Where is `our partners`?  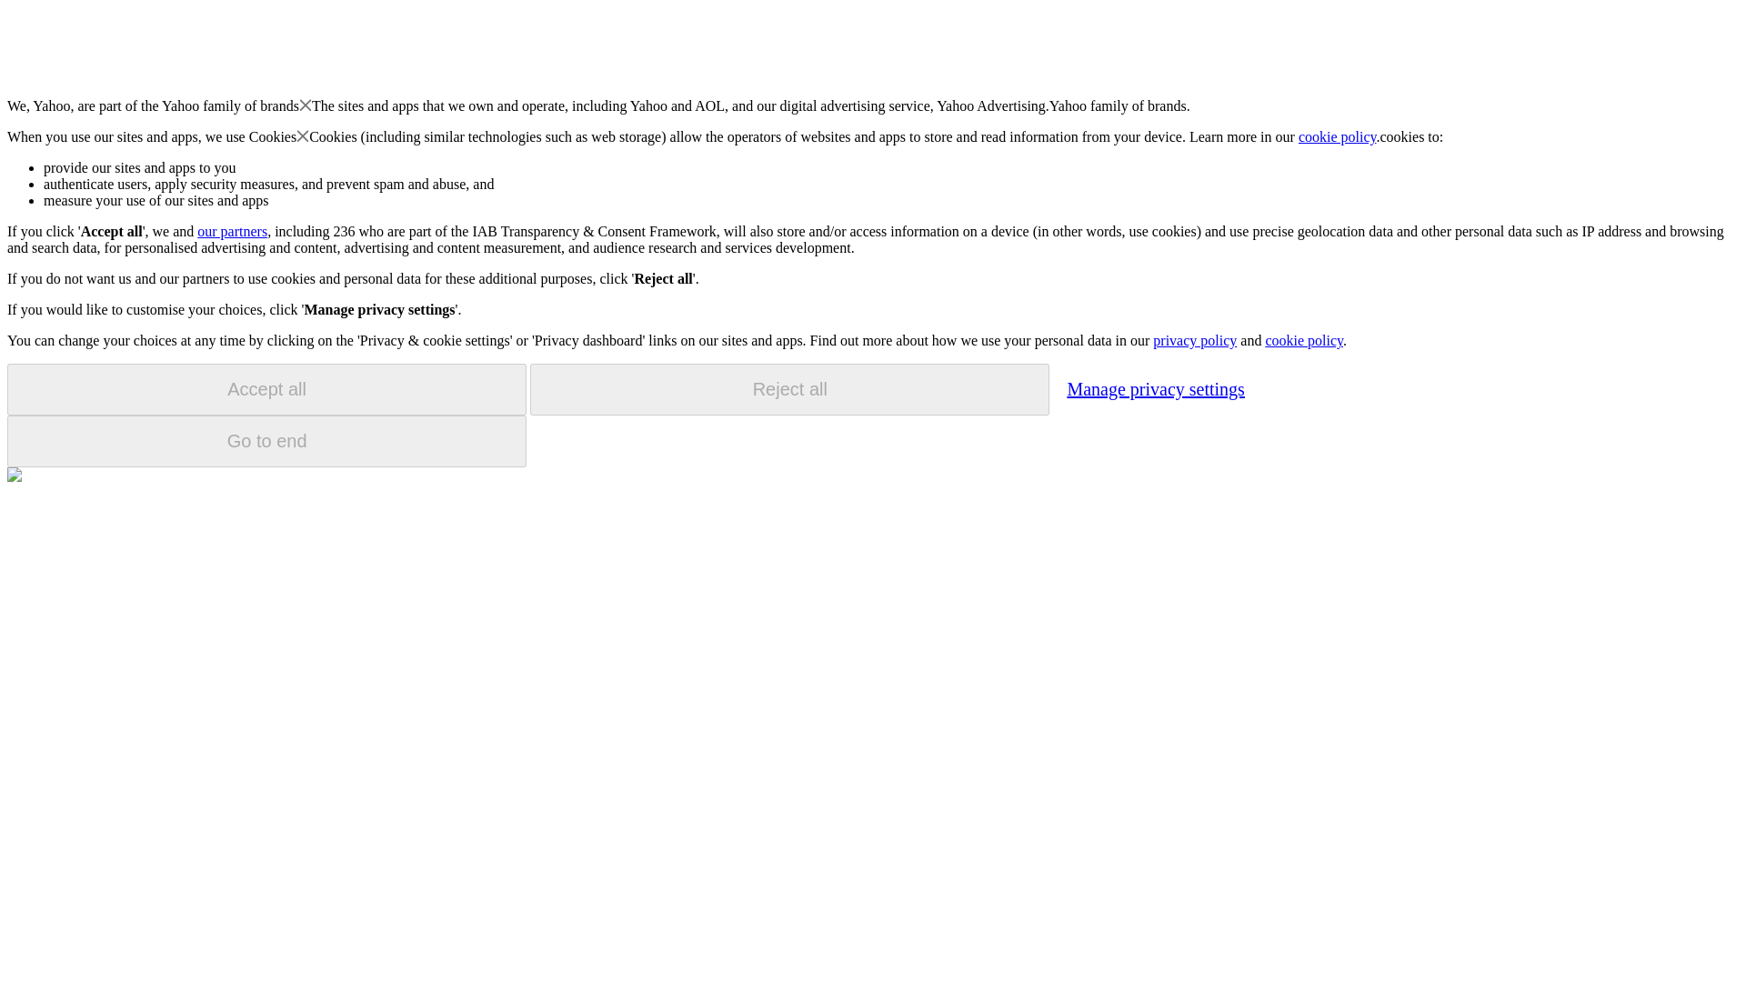
our partners is located at coordinates (231, 231).